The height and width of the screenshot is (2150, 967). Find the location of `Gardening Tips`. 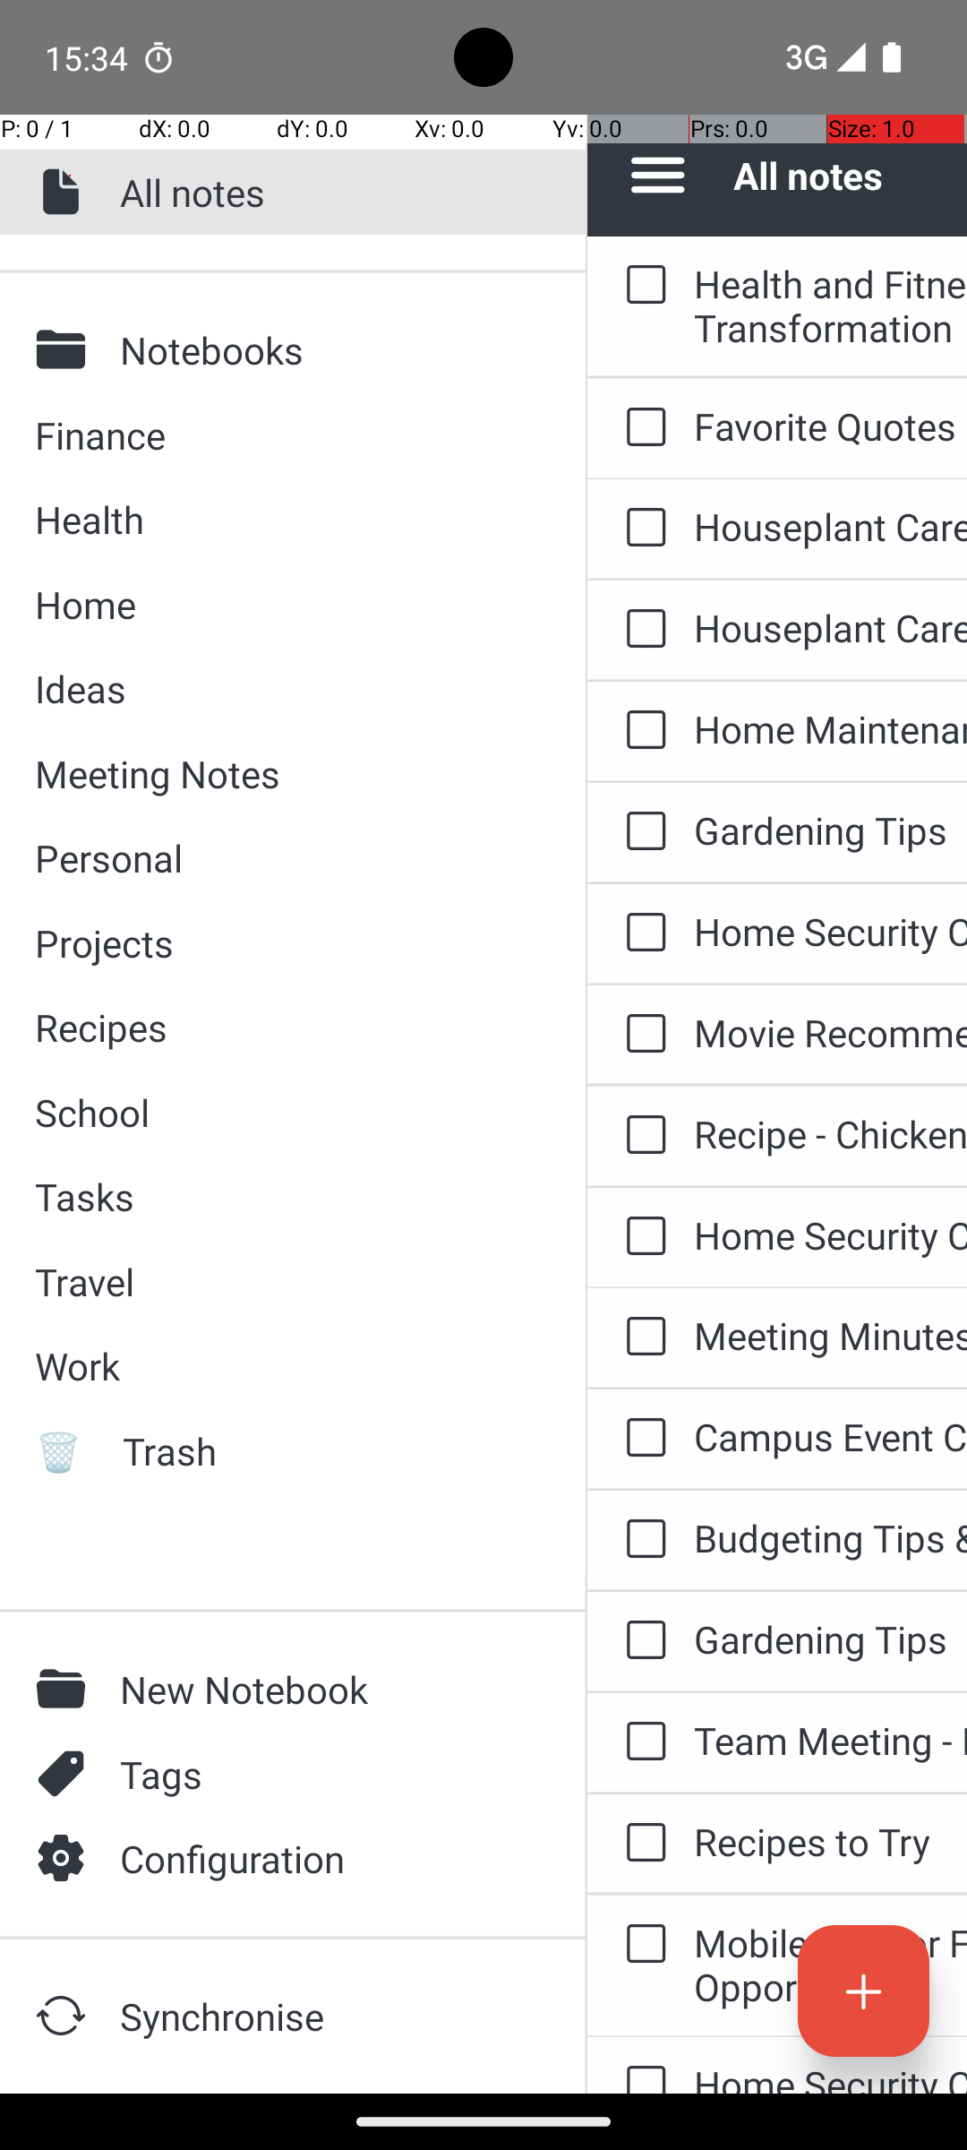

Gardening Tips is located at coordinates (831, 830).